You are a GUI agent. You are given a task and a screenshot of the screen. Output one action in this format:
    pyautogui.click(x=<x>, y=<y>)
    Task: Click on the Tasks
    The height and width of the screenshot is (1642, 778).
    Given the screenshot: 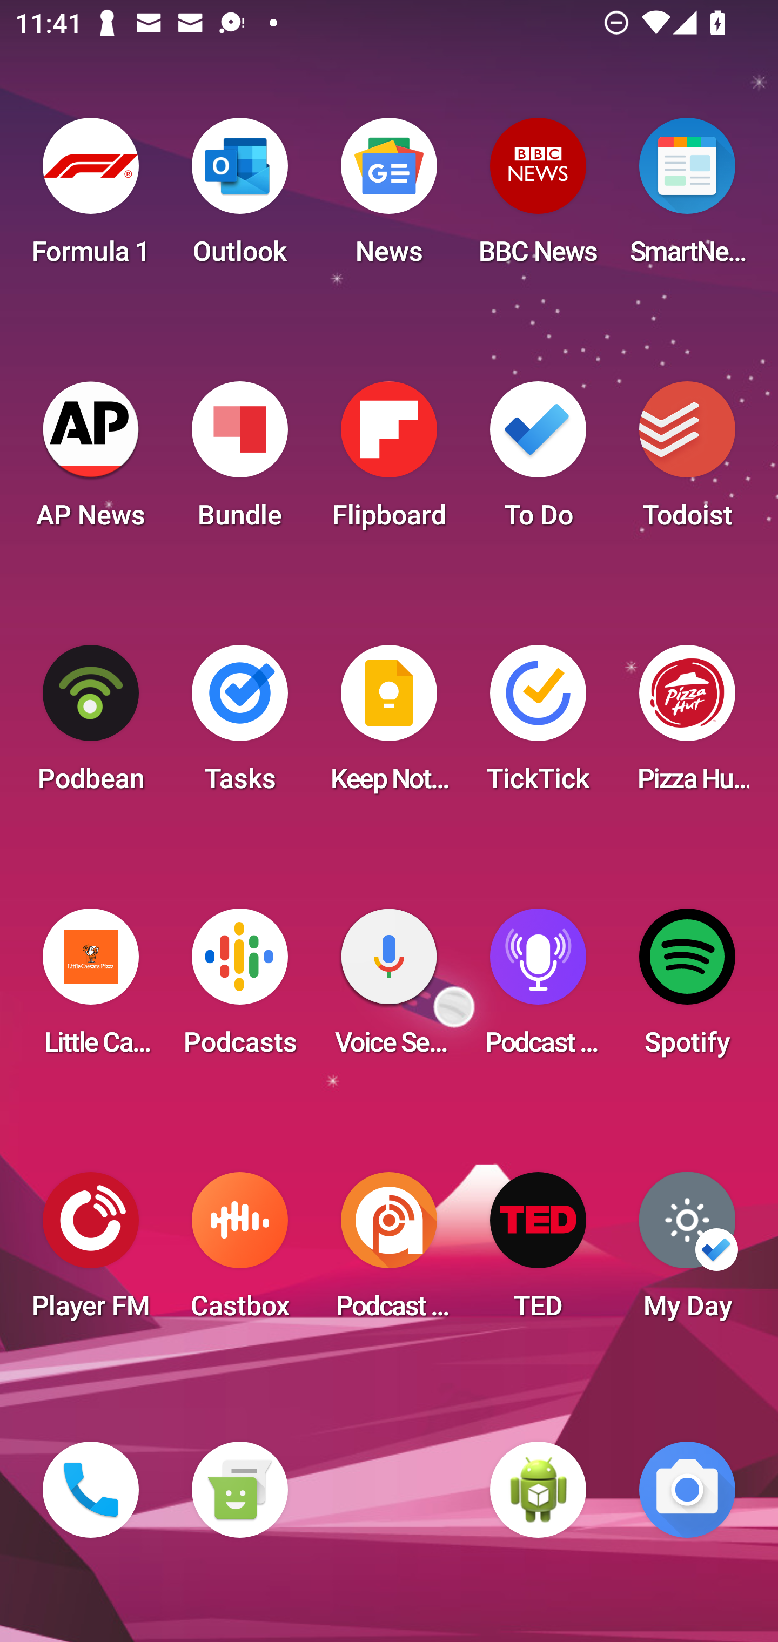 What is the action you would take?
    pyautogui.click(x=239, y=725)
    